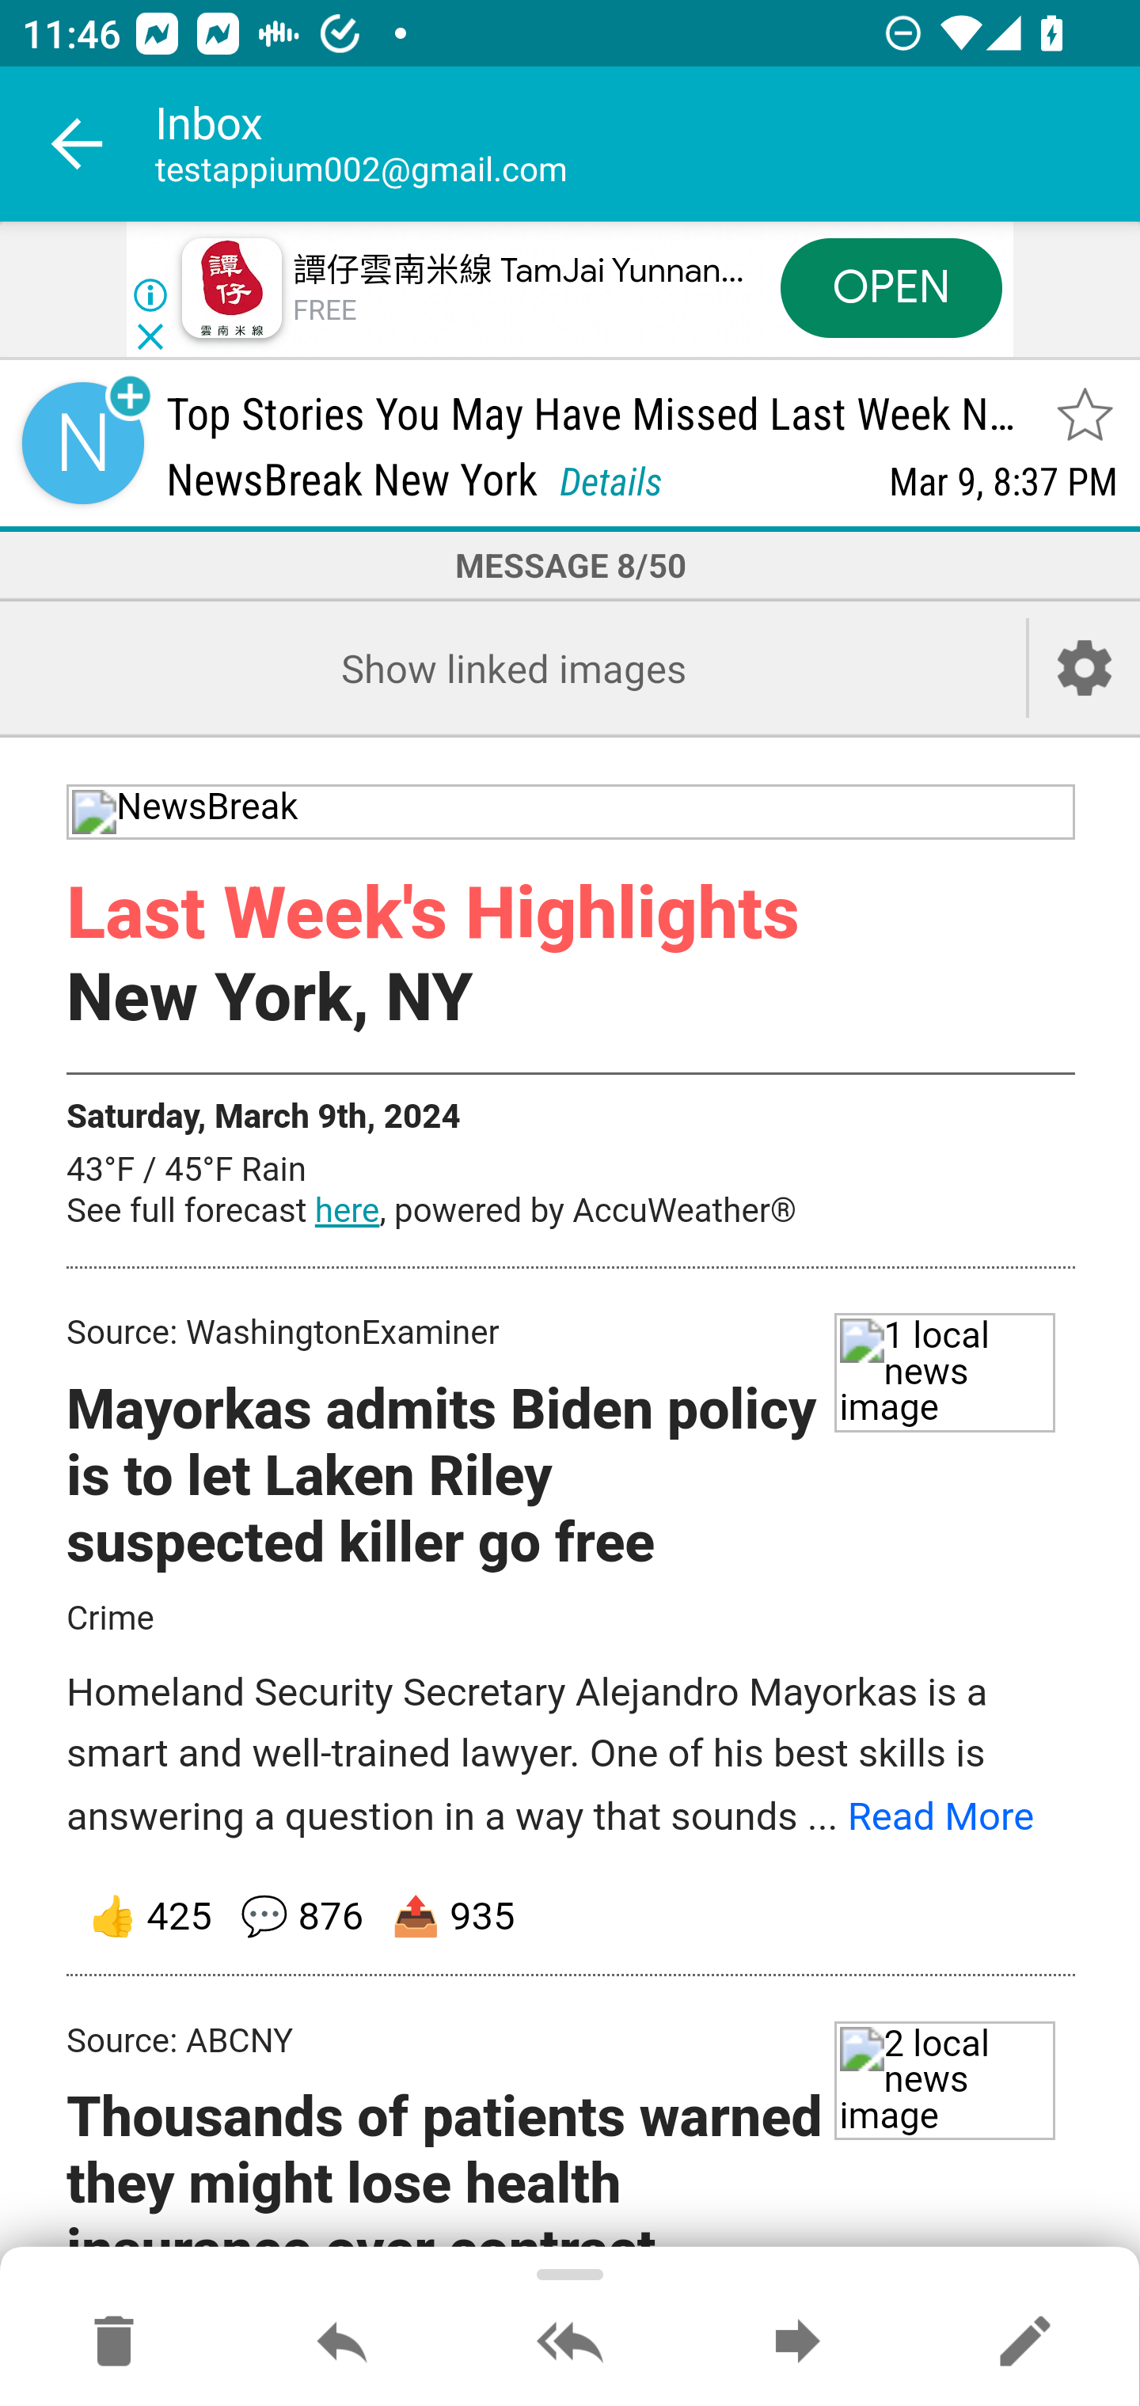 The width and height of the screenshot is (1140, 2406). Describe the element at coordinates (648, 144) in the screenshot. I see `Inbox testappium002@gmail.com` at that location.